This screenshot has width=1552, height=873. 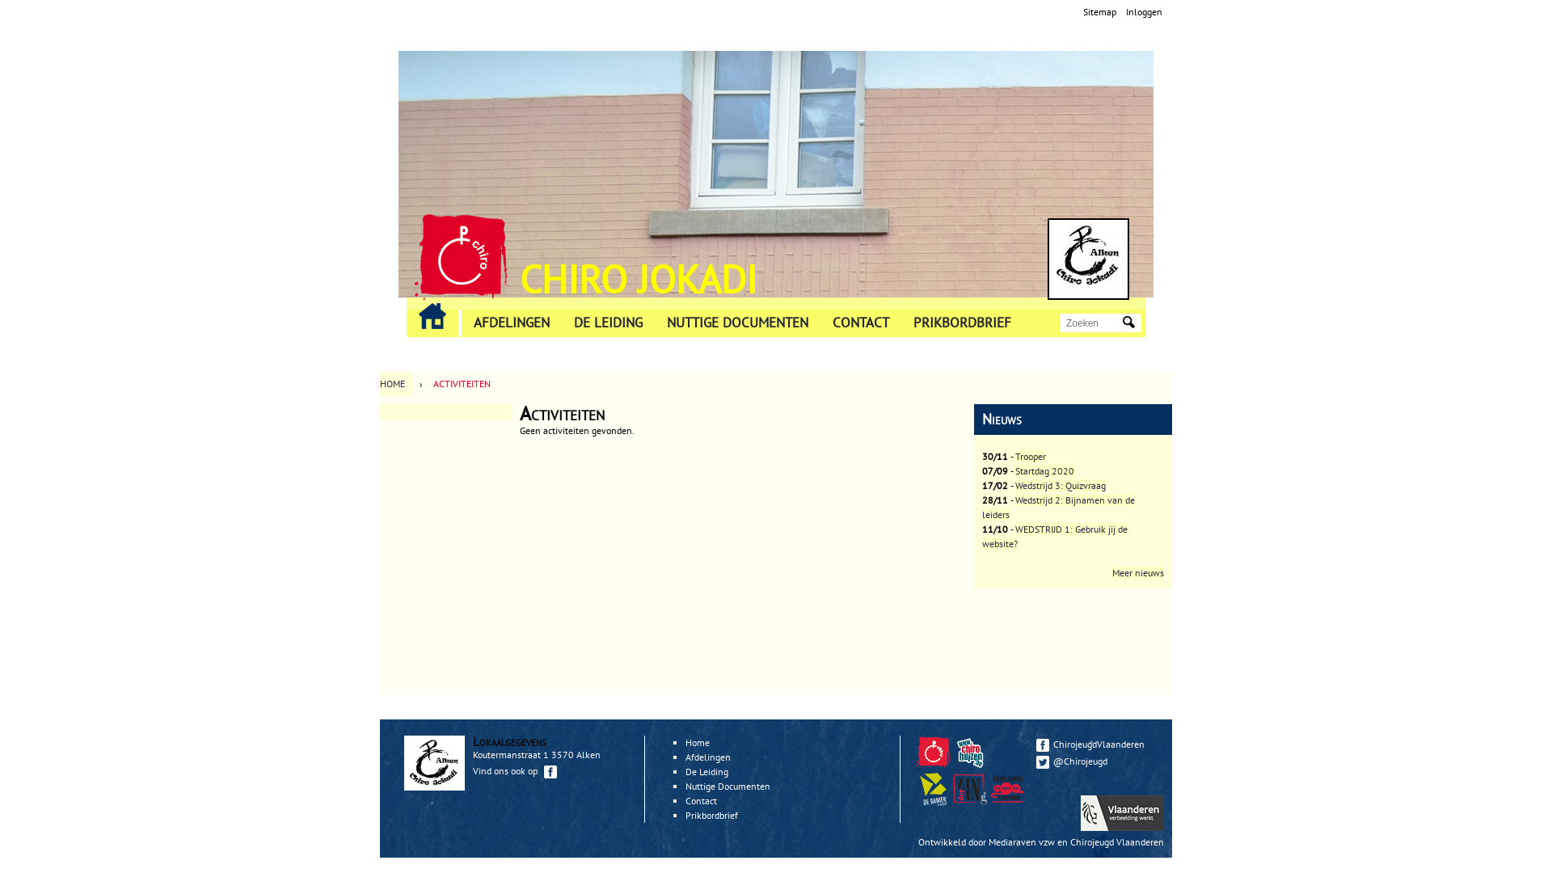 I want to click on @Chirojeugd, so click(x=1096, y=761).